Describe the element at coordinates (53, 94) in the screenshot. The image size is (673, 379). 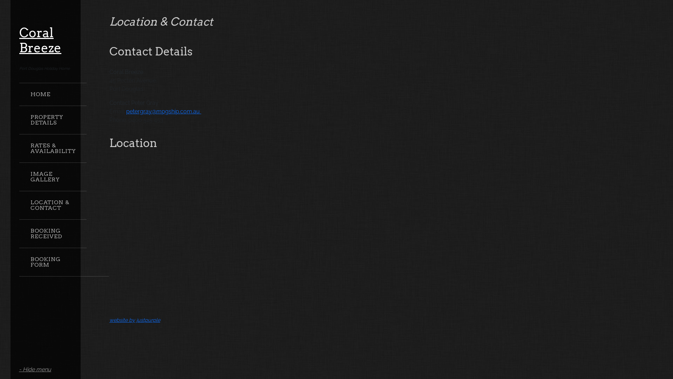
I see `HOME` at that location.